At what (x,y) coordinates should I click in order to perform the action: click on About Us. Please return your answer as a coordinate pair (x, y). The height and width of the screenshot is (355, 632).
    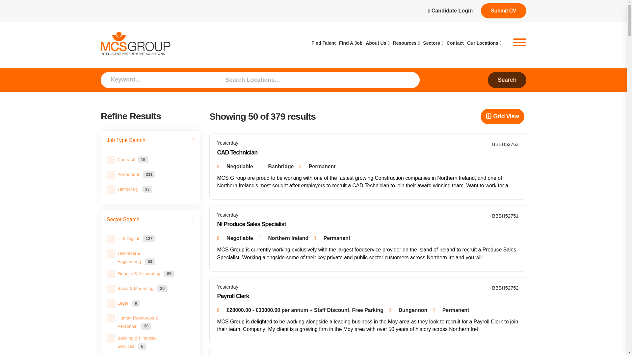
    Looking at the image, I should click on (377, 43).